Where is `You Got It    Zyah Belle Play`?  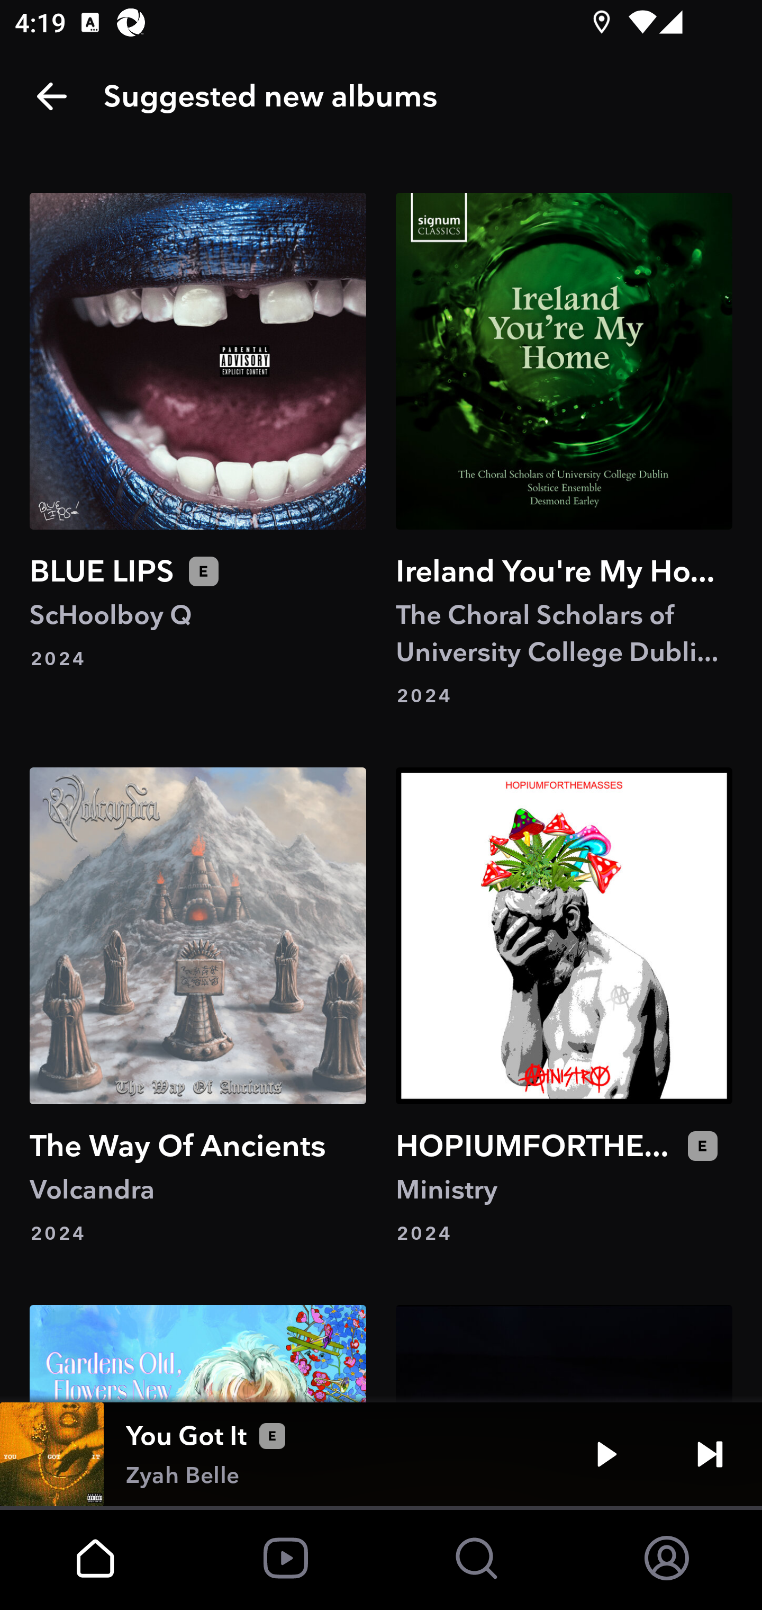 You Got It    Zyah Belle Play is located at coordinates (381, 1454).